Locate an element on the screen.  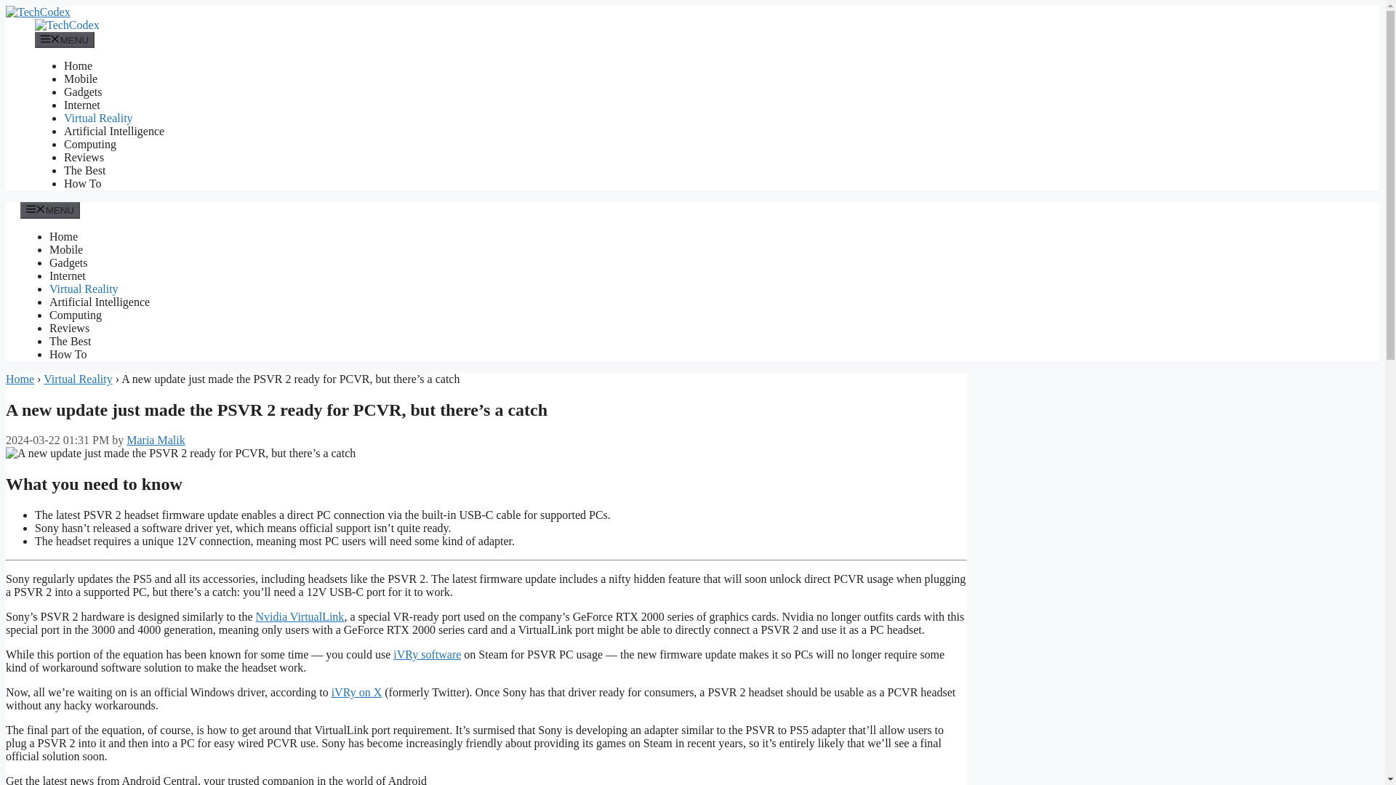
Virtual Reality is located at coordinates (84, 289).